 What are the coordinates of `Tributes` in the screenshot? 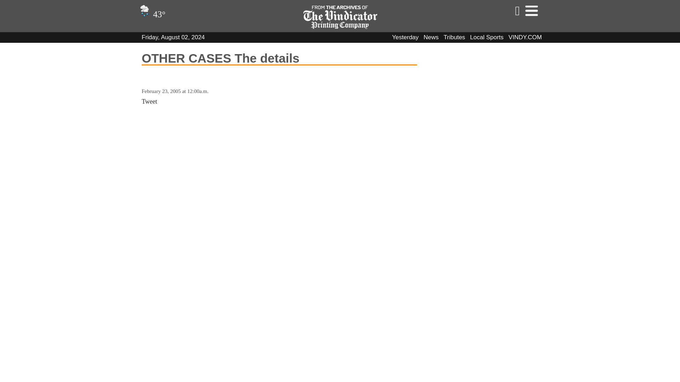 It's located at (454, 37).